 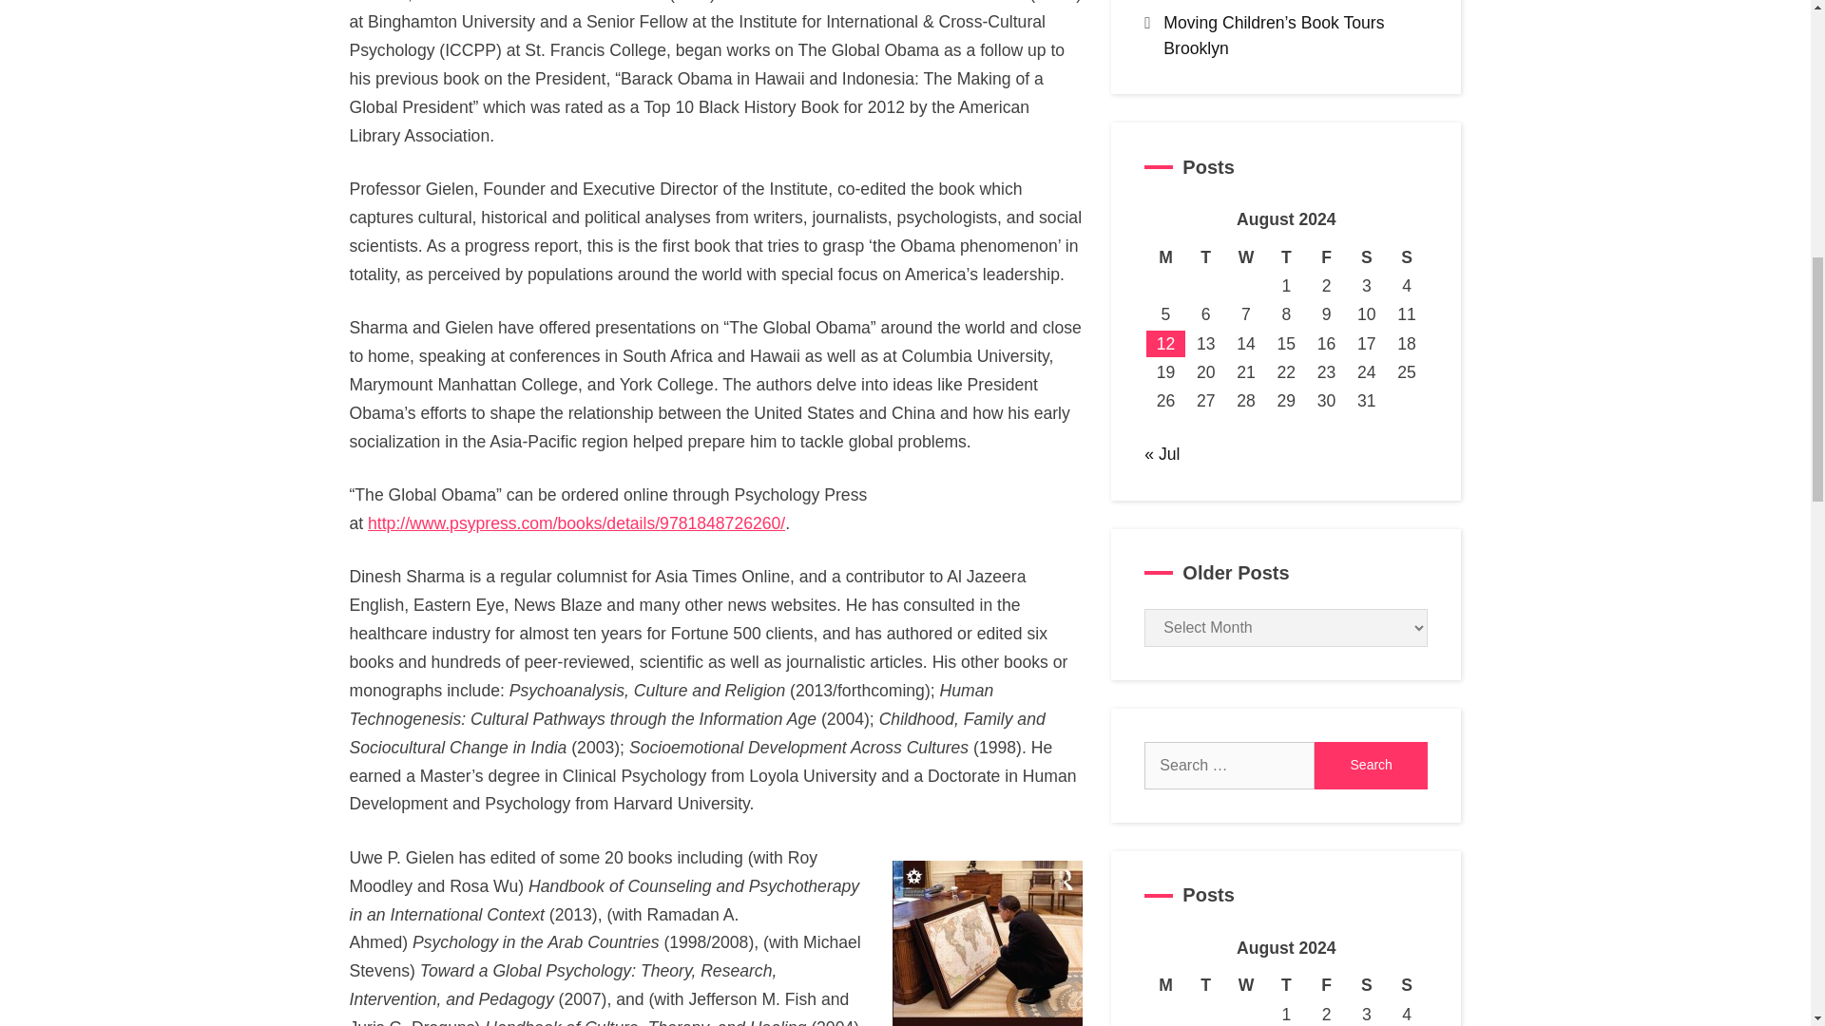 I want to click on Thursday, so click(x=1285, y=256).